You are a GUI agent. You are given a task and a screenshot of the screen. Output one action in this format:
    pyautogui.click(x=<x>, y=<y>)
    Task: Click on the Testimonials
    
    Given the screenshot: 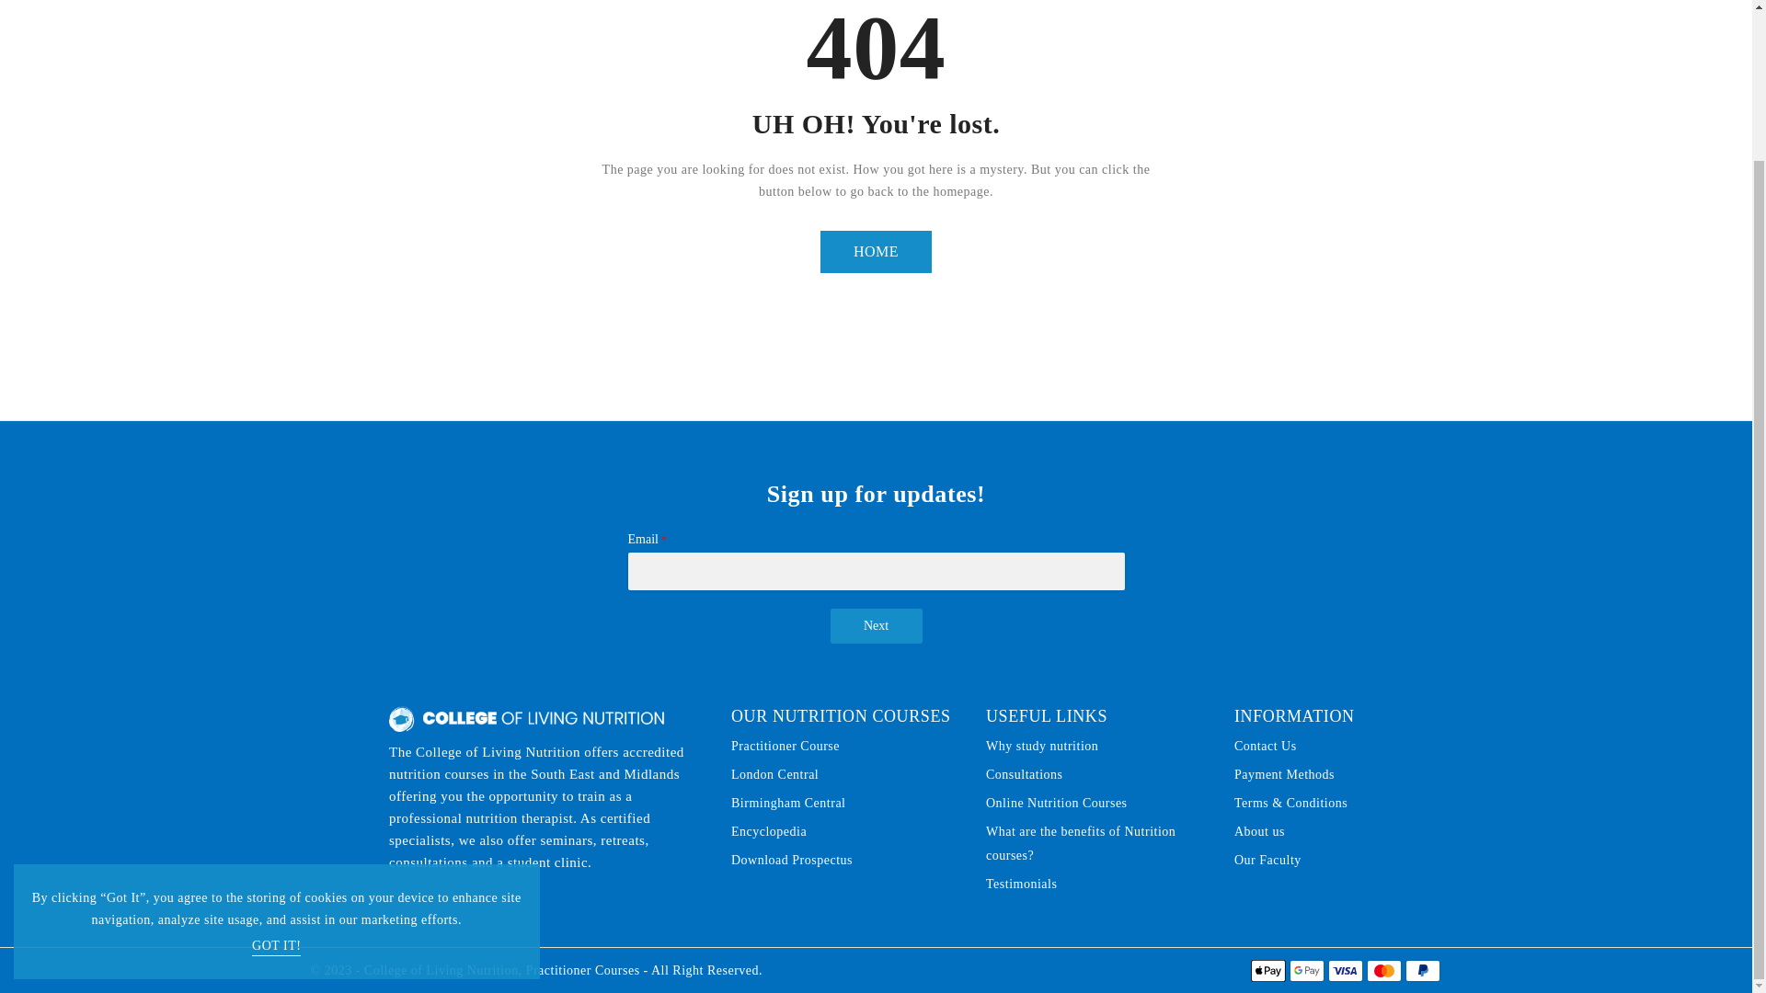 What is the action you would take?
    pyautogui.click(x=1021, y=885)
    